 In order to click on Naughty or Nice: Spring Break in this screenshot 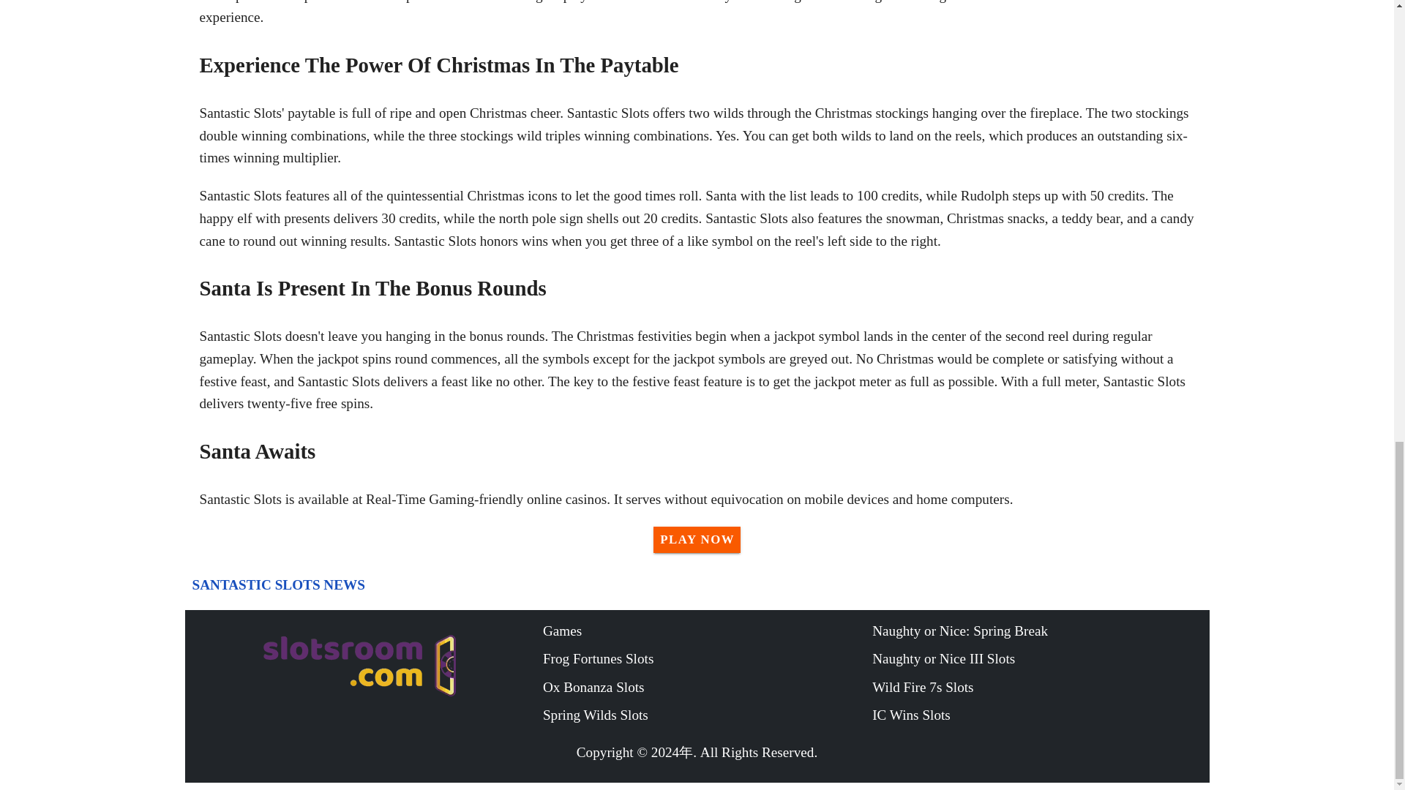, I will do `click(1036, 631)`.